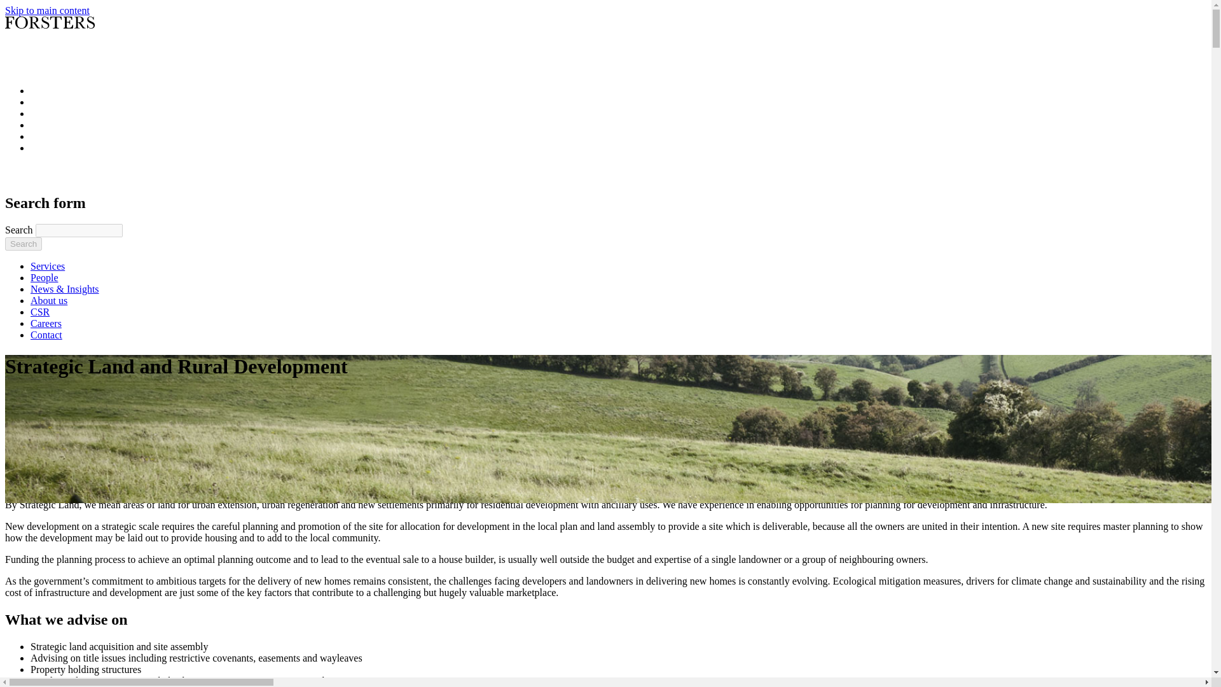 This screenshot has width=1221, height=687. Describe the element at coordinates (48, 300) in the screenshot. I see `About us` at that location.